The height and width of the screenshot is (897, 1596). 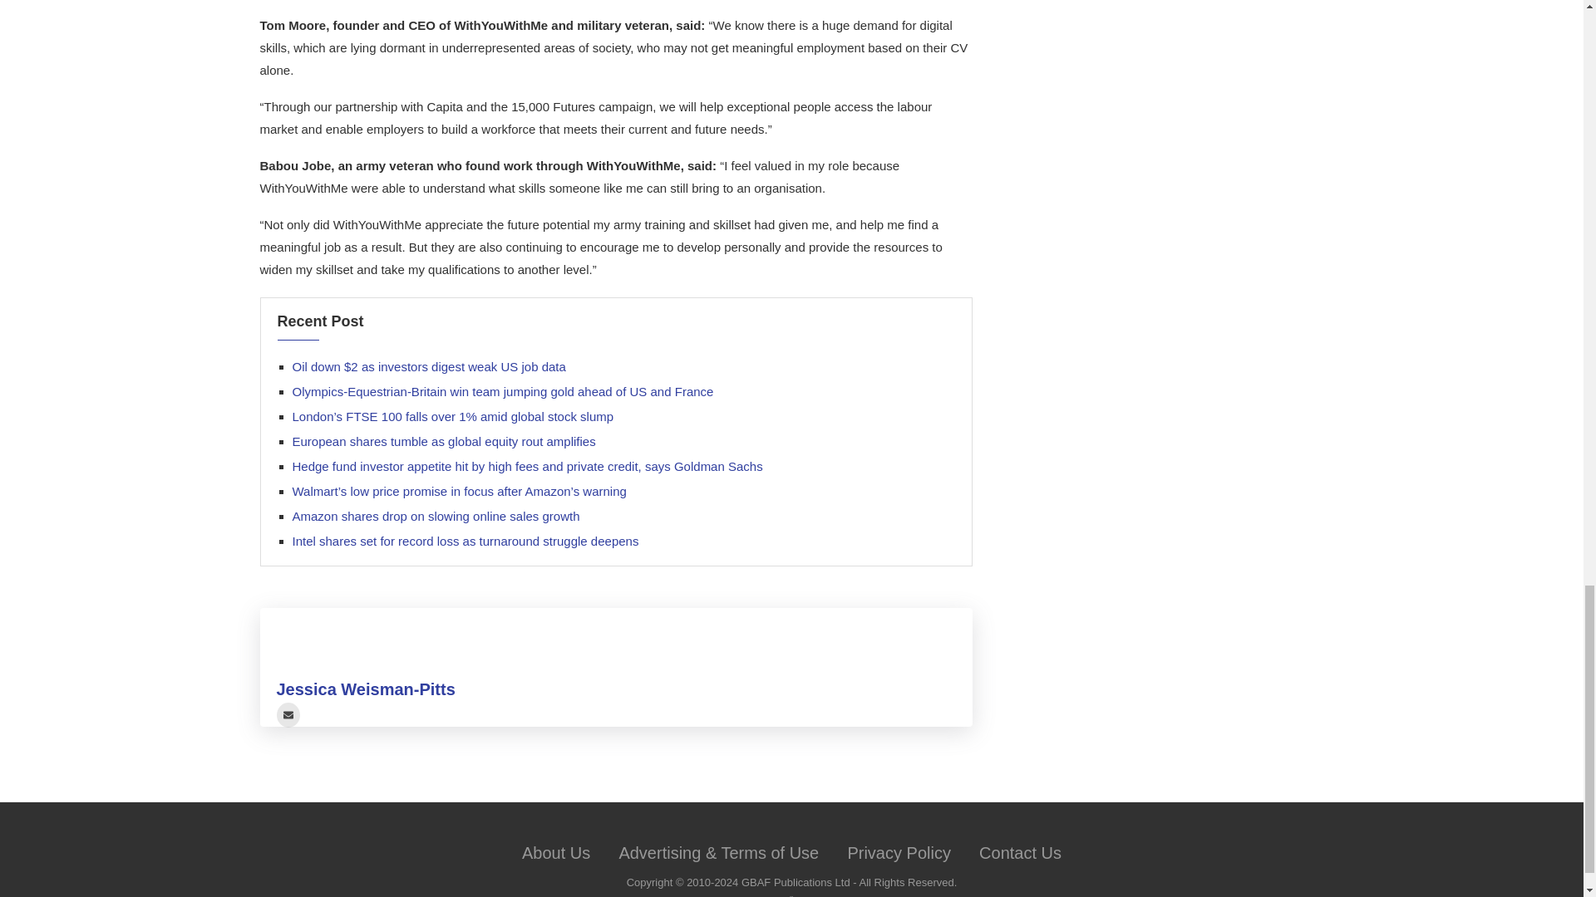 What do you see at coordinates (555, 852) in the screenshot?
I see `About Us` at bounding box center [555, 852].